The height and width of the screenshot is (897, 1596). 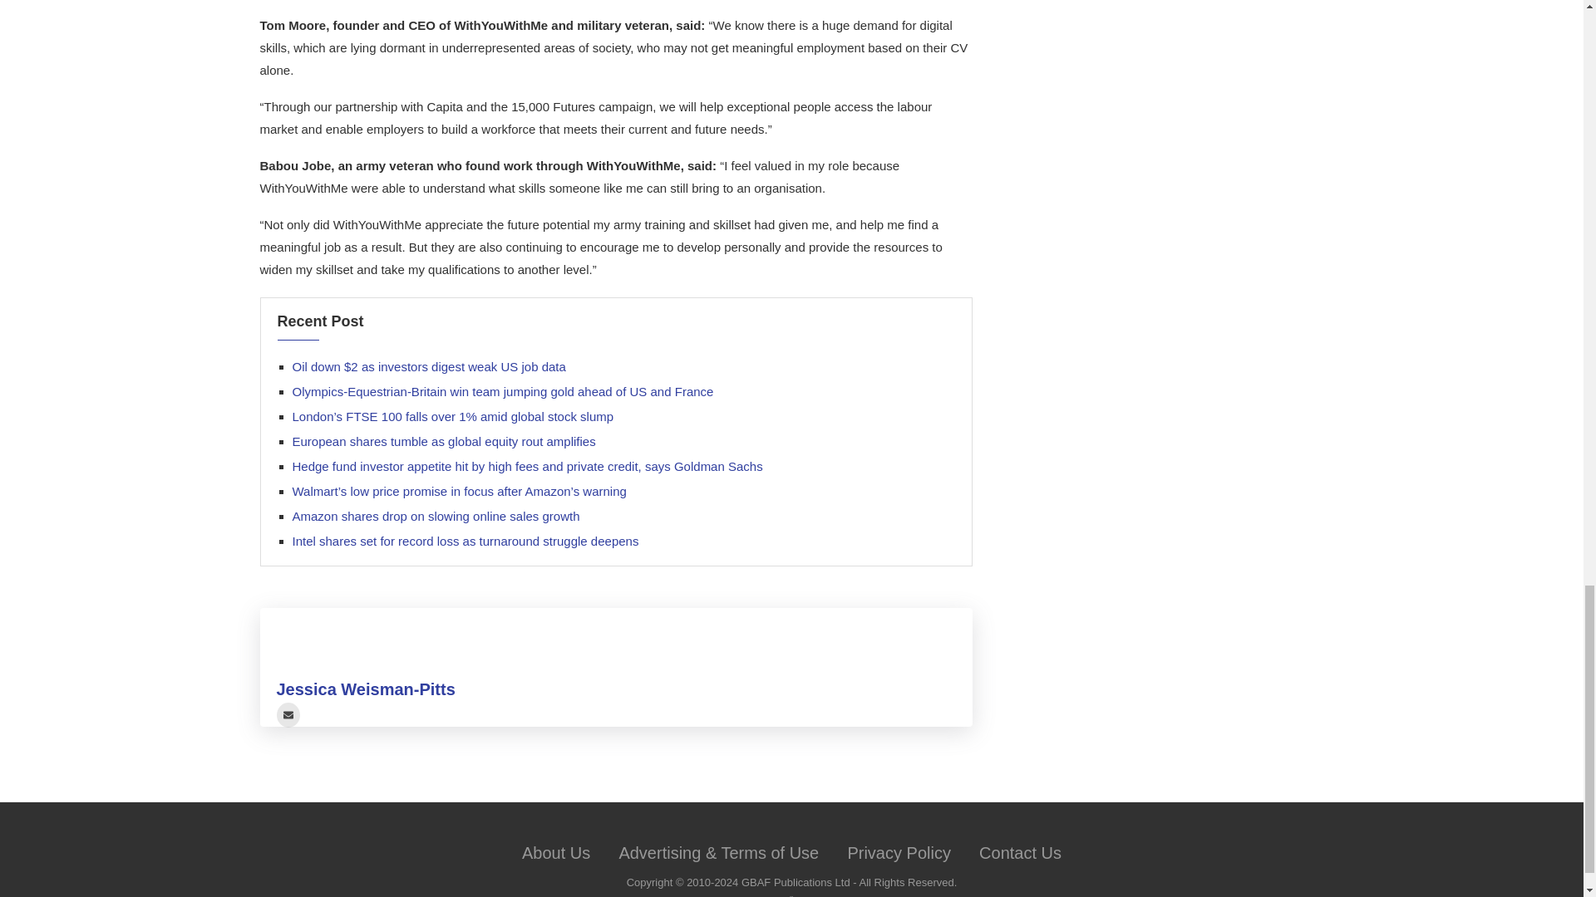 What do you see at coordinates (555, 852) in the screenshot?
I see `About Us` at bounding box center [555, 852].